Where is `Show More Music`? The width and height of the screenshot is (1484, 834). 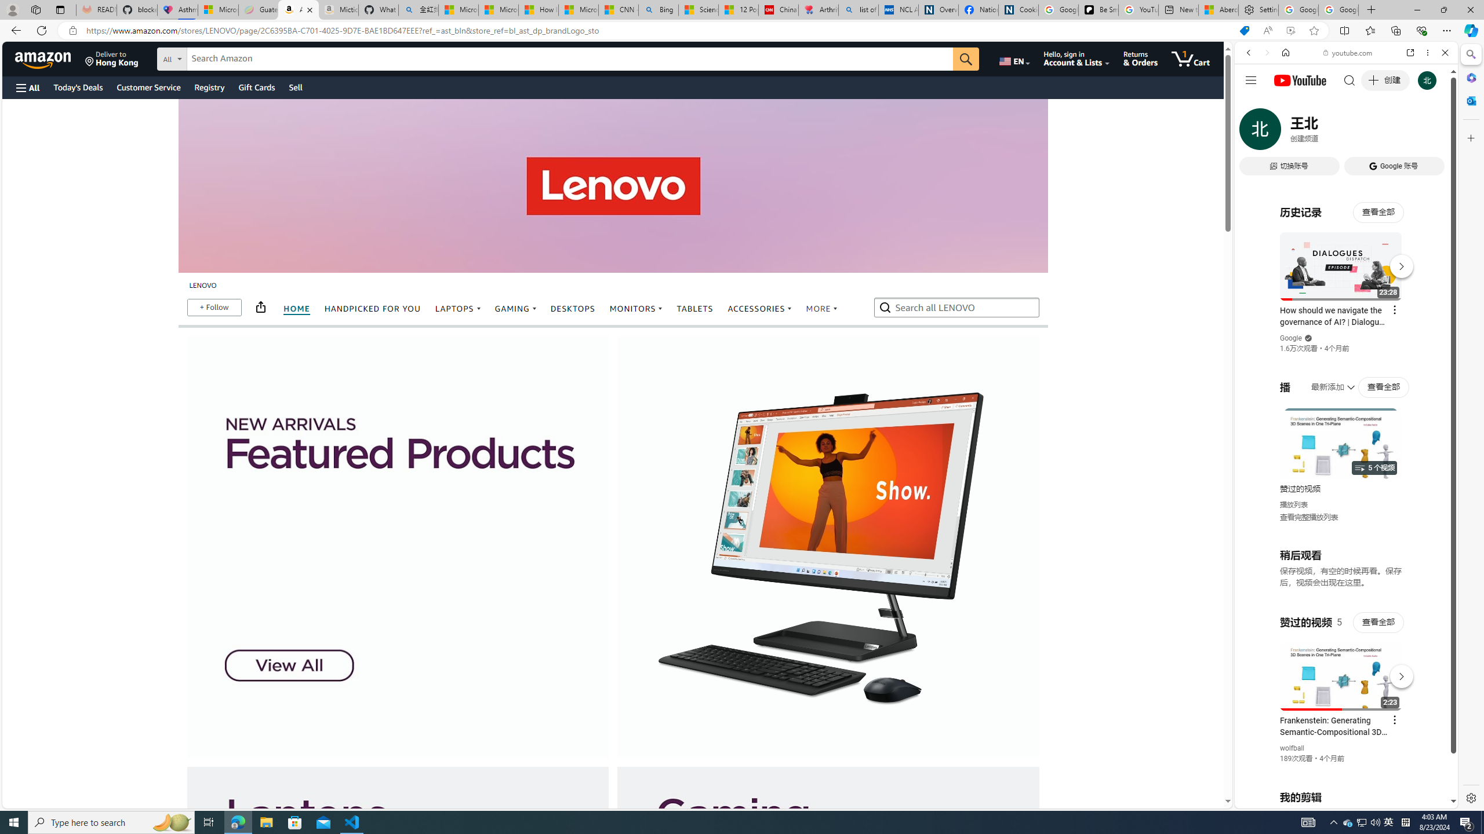 Show More Music is located at coordinates (1417, 316).